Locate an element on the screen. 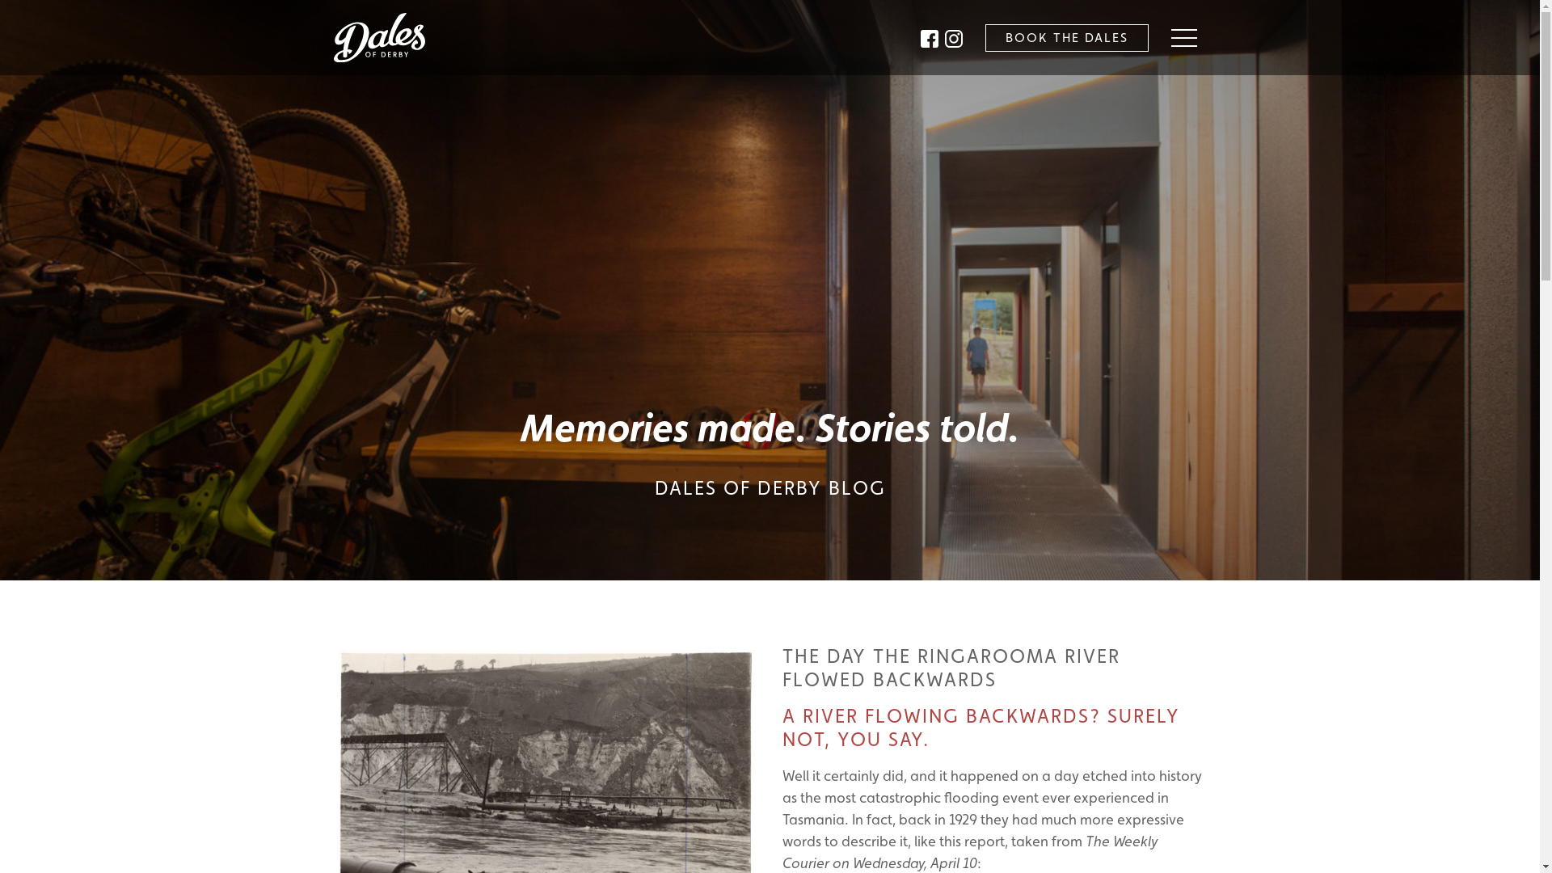 The width and height of the screenshot is (1552, 873). logo-white is located at coordinates (384, 37).